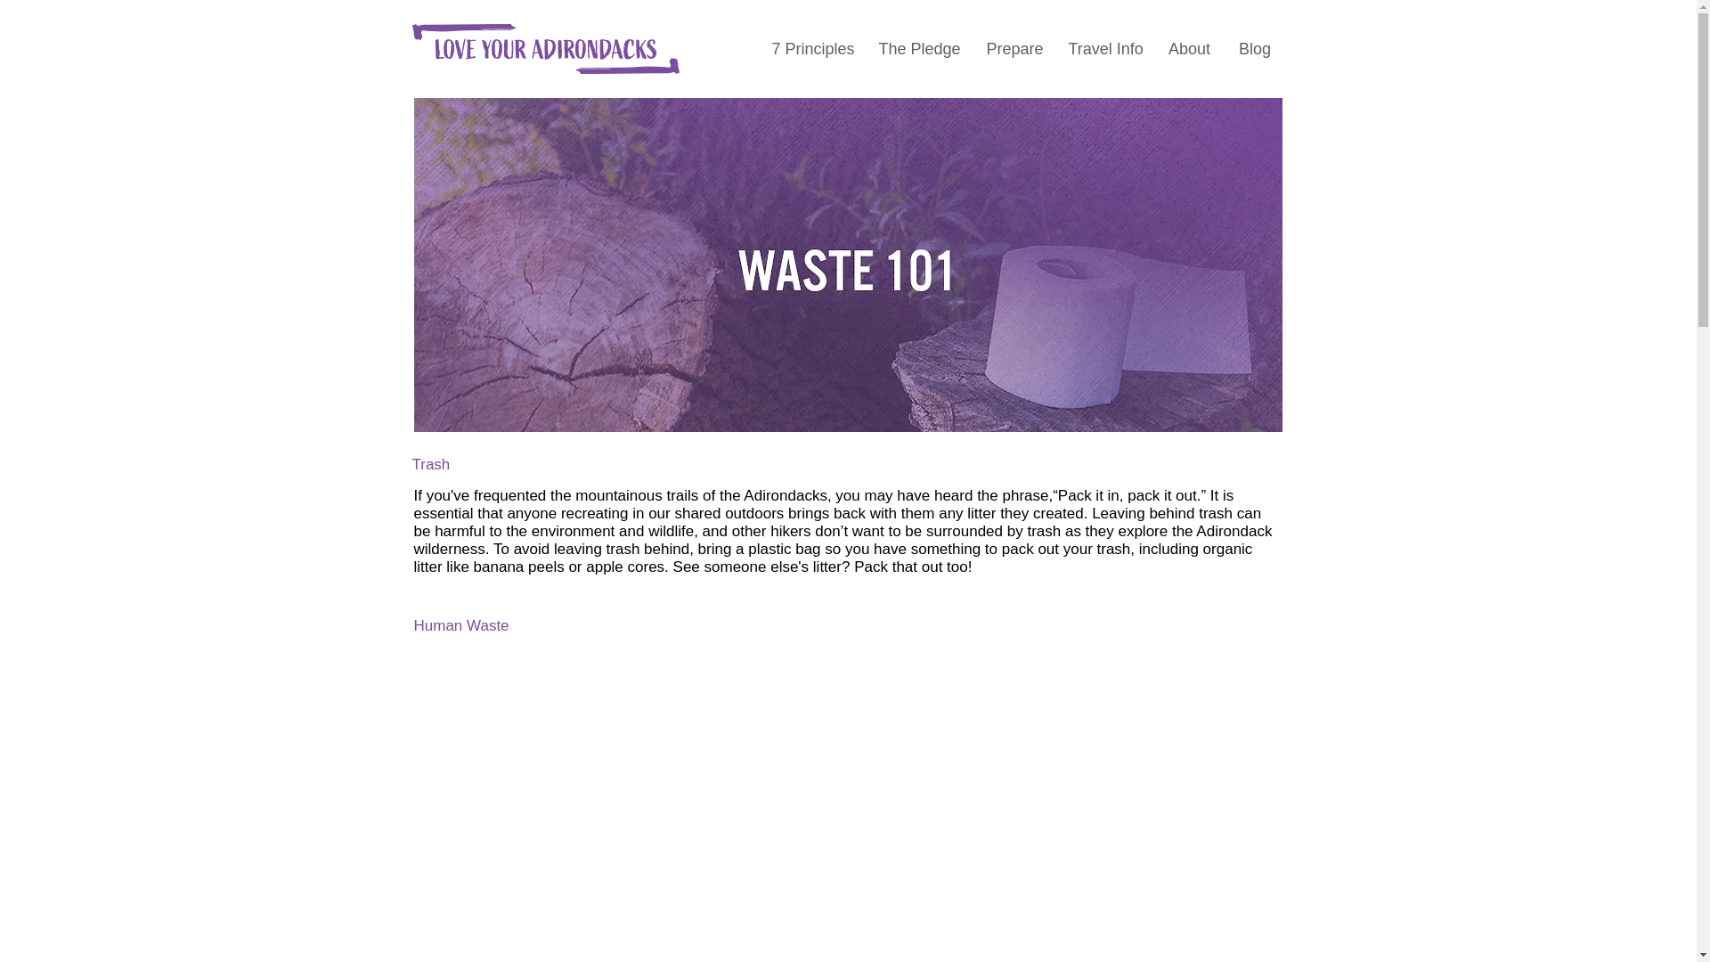 Image resolution: width=1710 pixels, height=962 pixels. I want to click on The Pledge, so click(919, 48).